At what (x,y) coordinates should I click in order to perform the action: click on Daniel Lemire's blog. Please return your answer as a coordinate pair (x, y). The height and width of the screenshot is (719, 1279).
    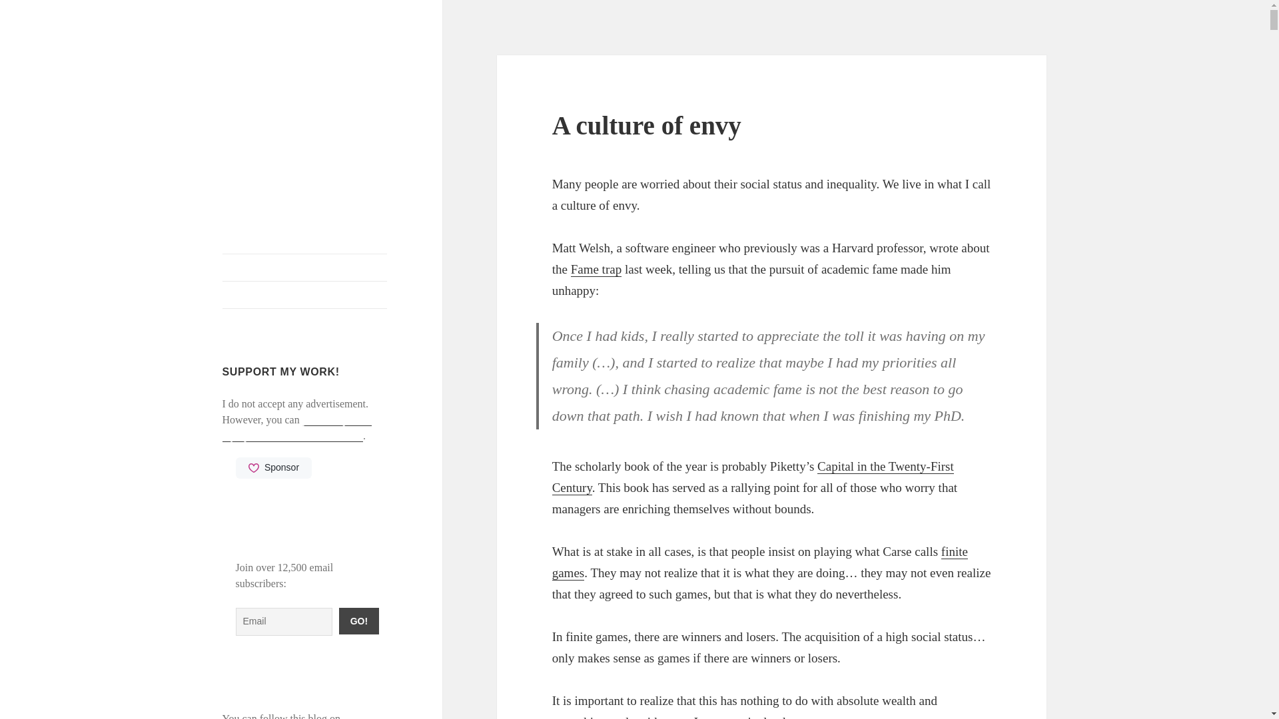
    Looking at the image, I should click on (289, 76).